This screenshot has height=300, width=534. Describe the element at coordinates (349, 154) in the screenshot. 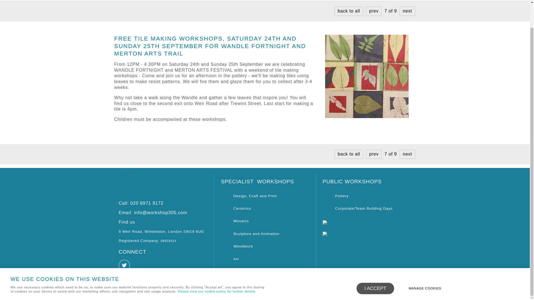

I see `back to all` at that location.